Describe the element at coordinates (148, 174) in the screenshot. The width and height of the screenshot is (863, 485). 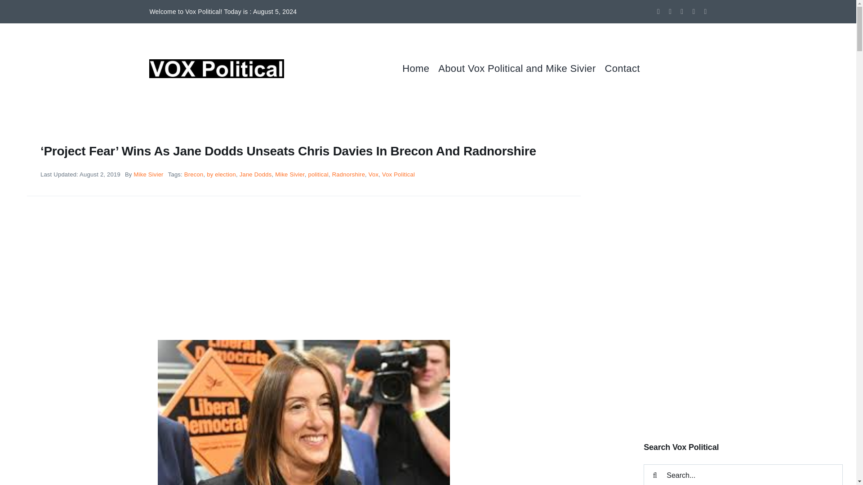
I see `Posts by Mike Sivier` at that location.